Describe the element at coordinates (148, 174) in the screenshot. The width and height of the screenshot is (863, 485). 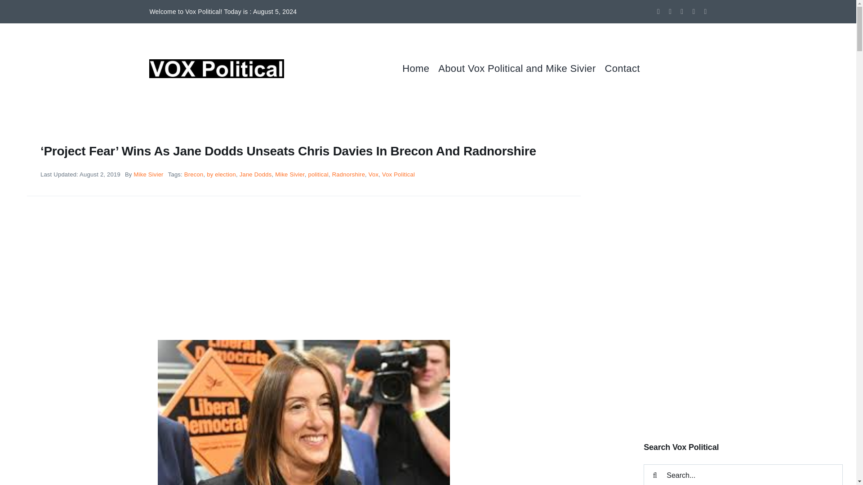
I see `Posts by Mike Sivier` at that location.